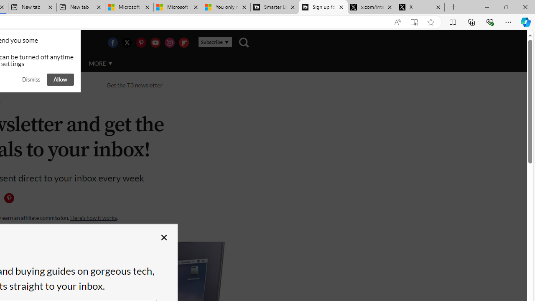 Image resolution: width=535 pixels, height=301 pixels. Describe the element at coordinates (100, 64) in the screenshot. I see `MORE ` at that location.